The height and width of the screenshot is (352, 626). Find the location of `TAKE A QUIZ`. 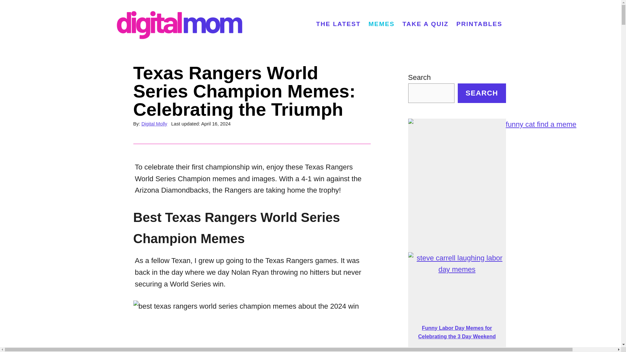

TAKE A QUIZ is located at coordinates (425, 24).